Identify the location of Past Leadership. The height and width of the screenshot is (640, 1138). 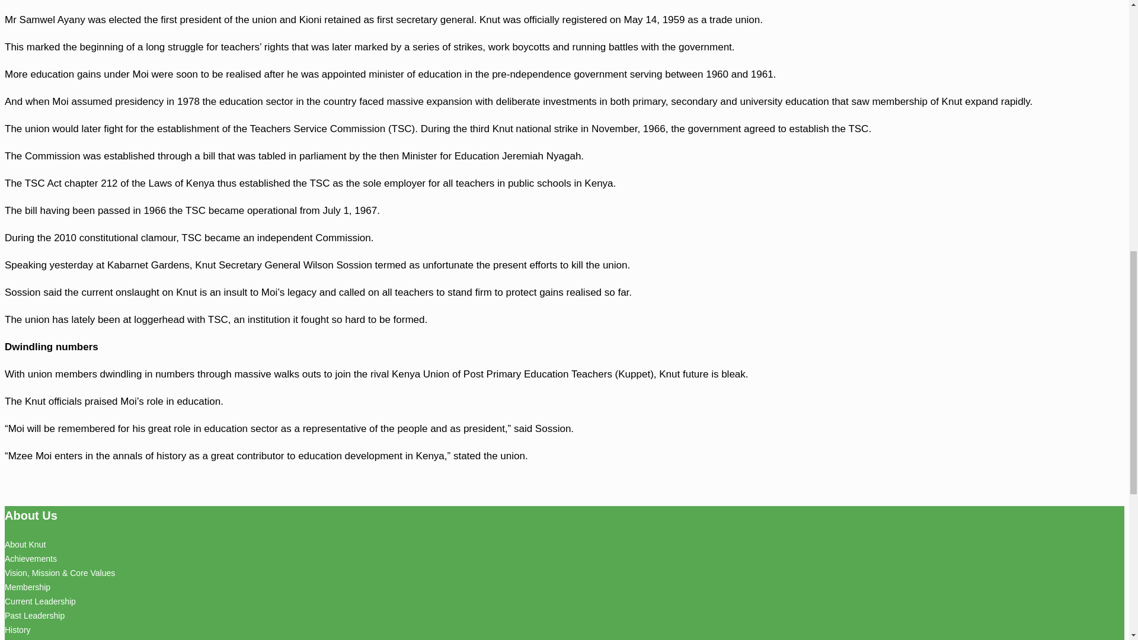
(34, 615).